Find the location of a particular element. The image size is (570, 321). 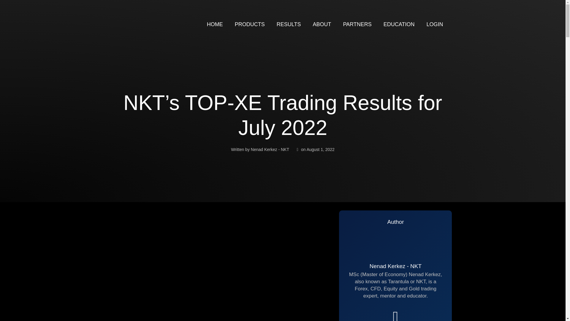

LOGIN is located at coordinates (435, 24).